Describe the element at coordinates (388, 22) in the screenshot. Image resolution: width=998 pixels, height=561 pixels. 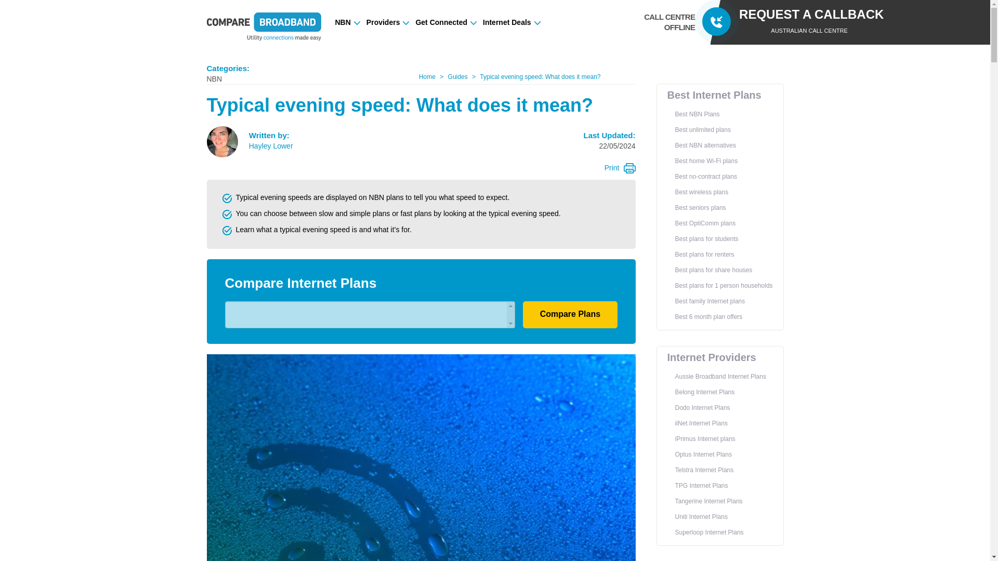
I see `Providers` at that location.